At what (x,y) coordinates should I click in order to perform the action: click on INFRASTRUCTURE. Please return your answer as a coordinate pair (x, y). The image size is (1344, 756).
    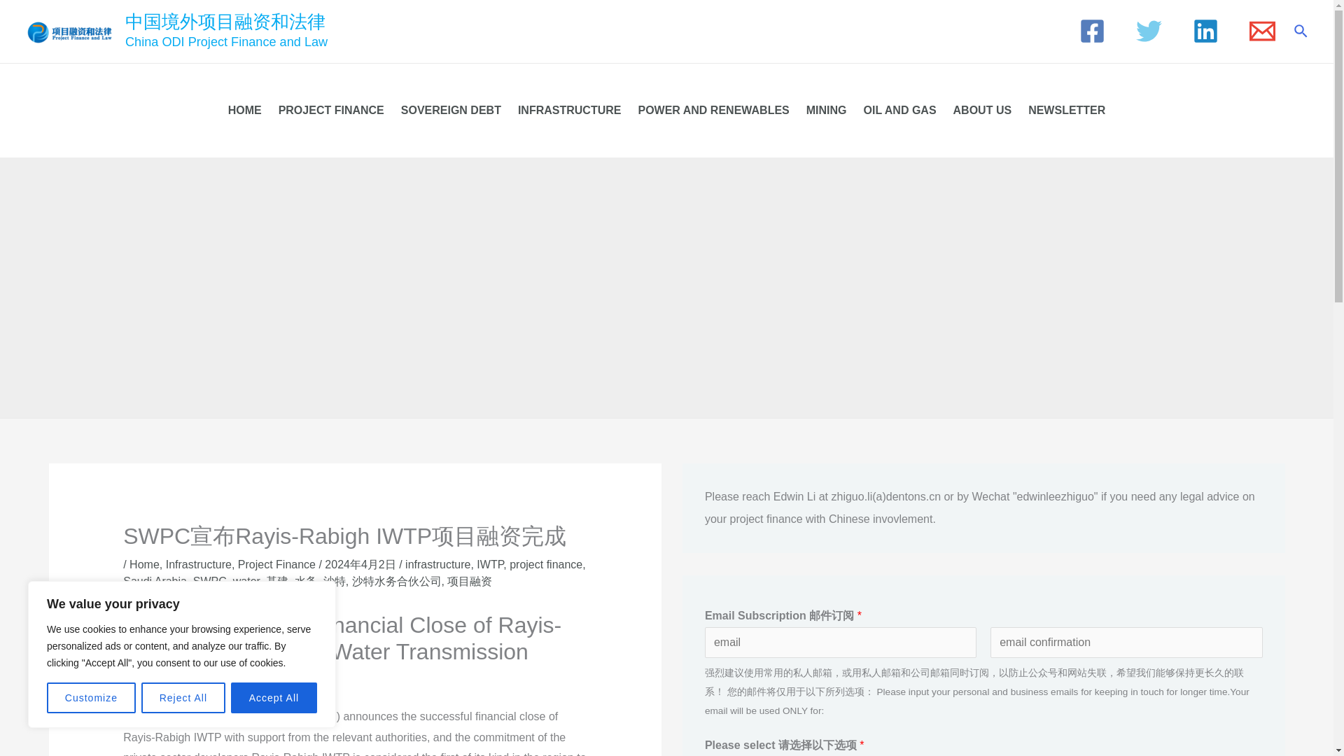
    Looking at the image, I should click on (570, 110).